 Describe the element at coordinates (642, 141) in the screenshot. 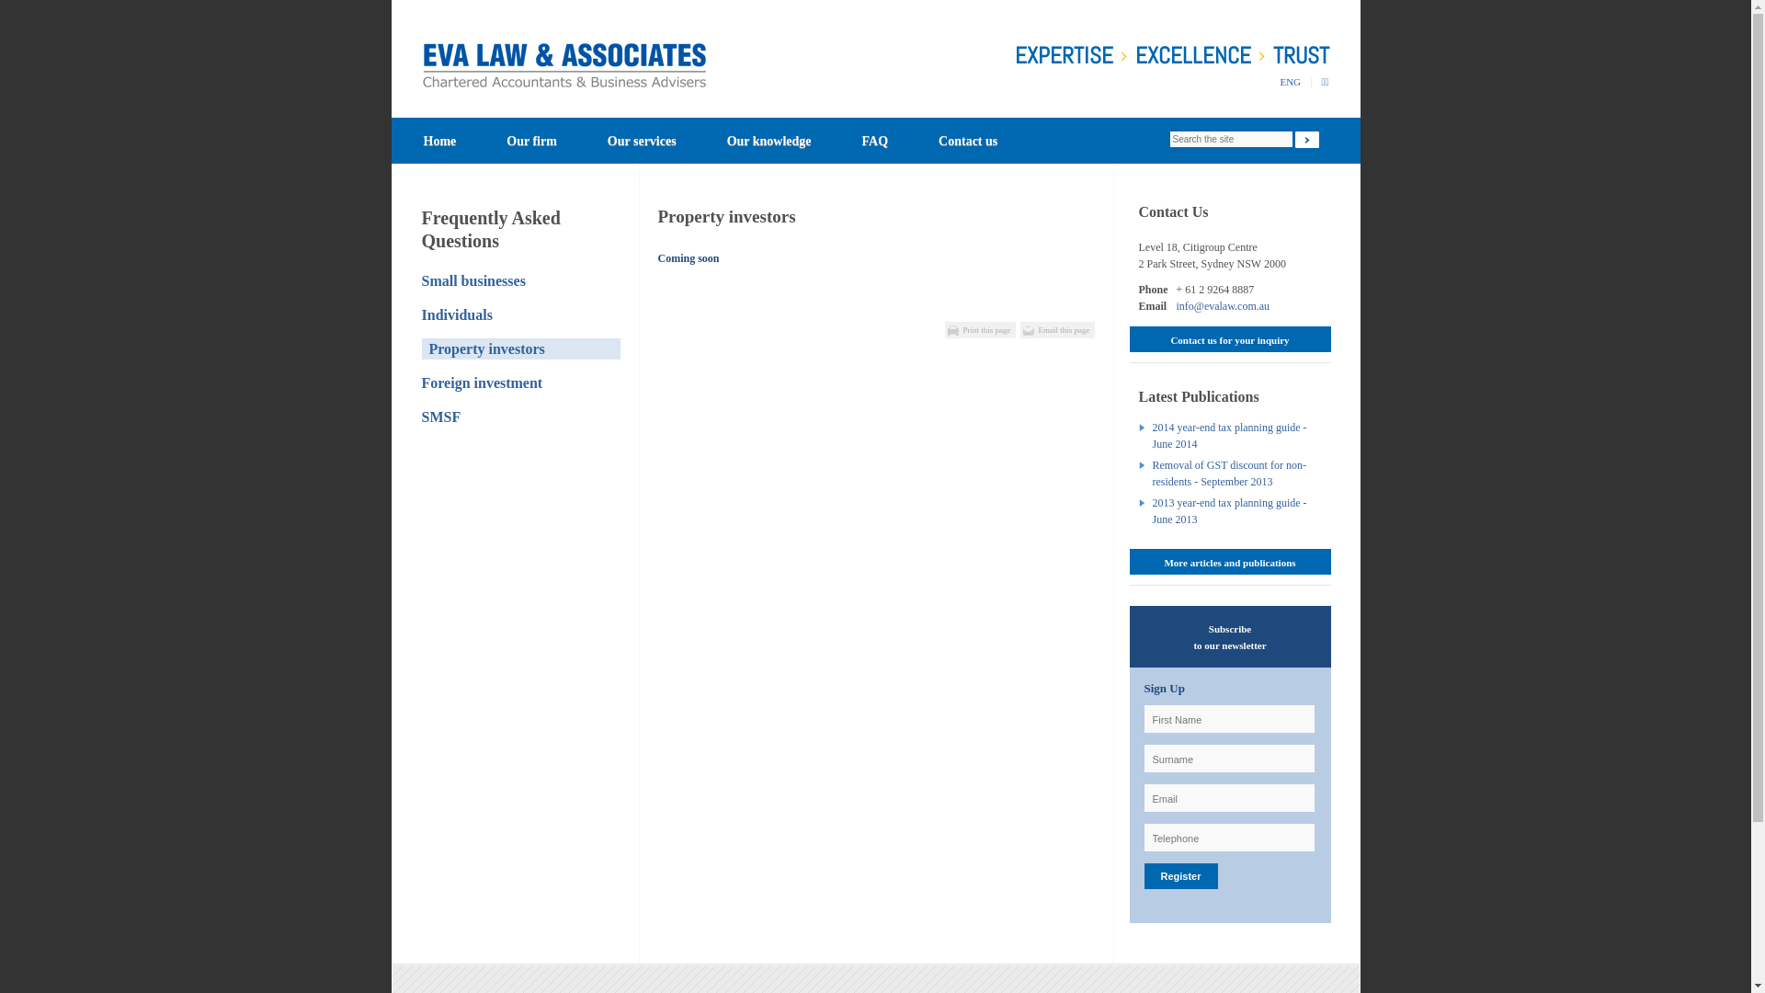

I see `Our services` at that location.